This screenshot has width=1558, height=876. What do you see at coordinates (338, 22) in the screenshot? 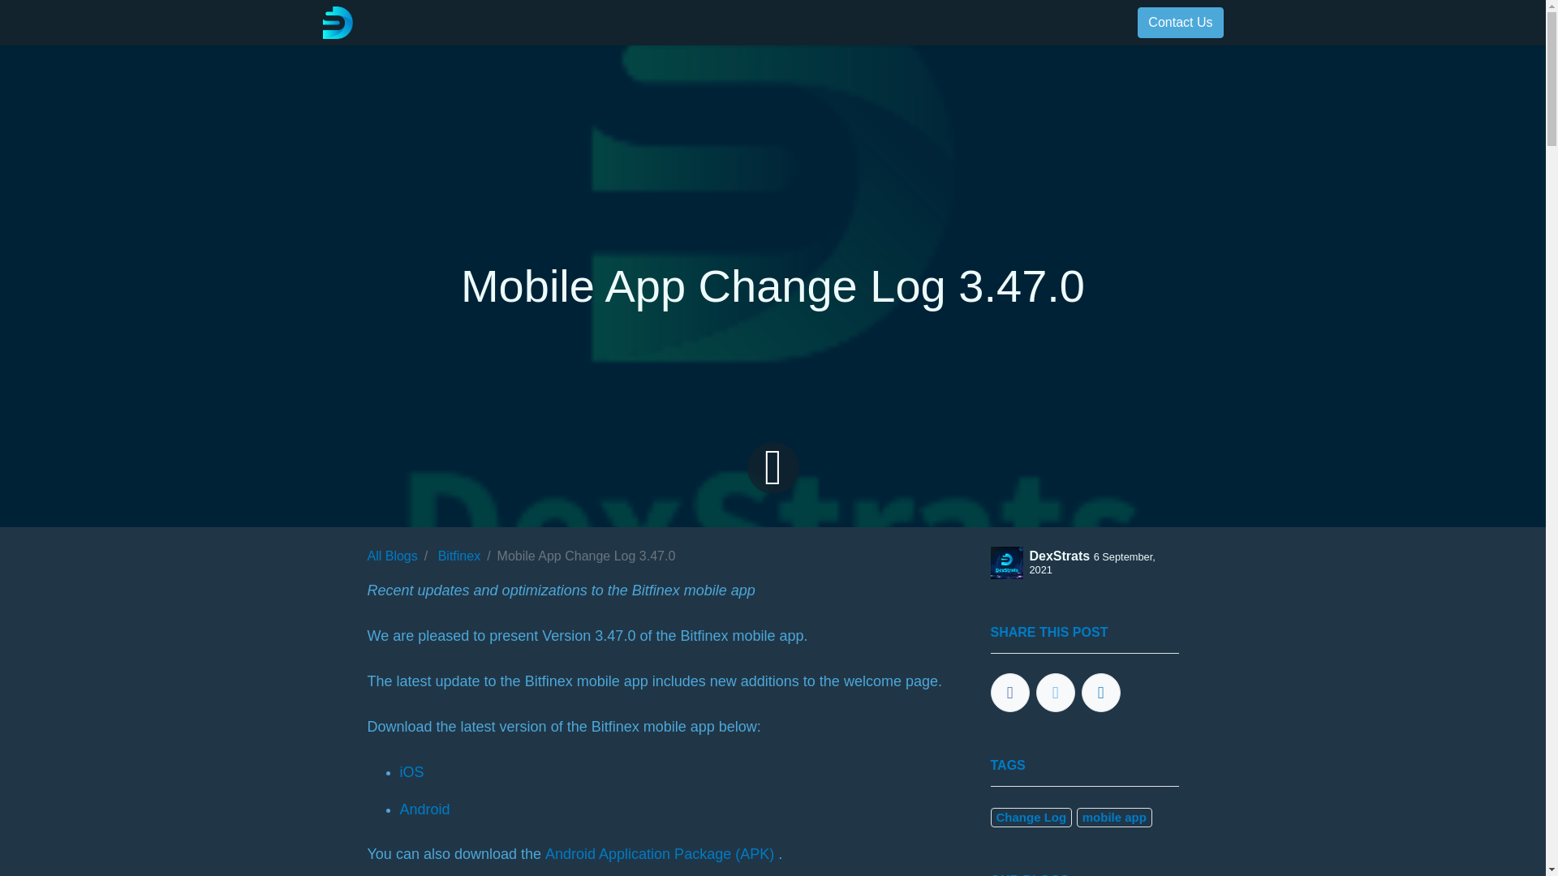
I see `DexStrats` at bounding box center [338, 22].